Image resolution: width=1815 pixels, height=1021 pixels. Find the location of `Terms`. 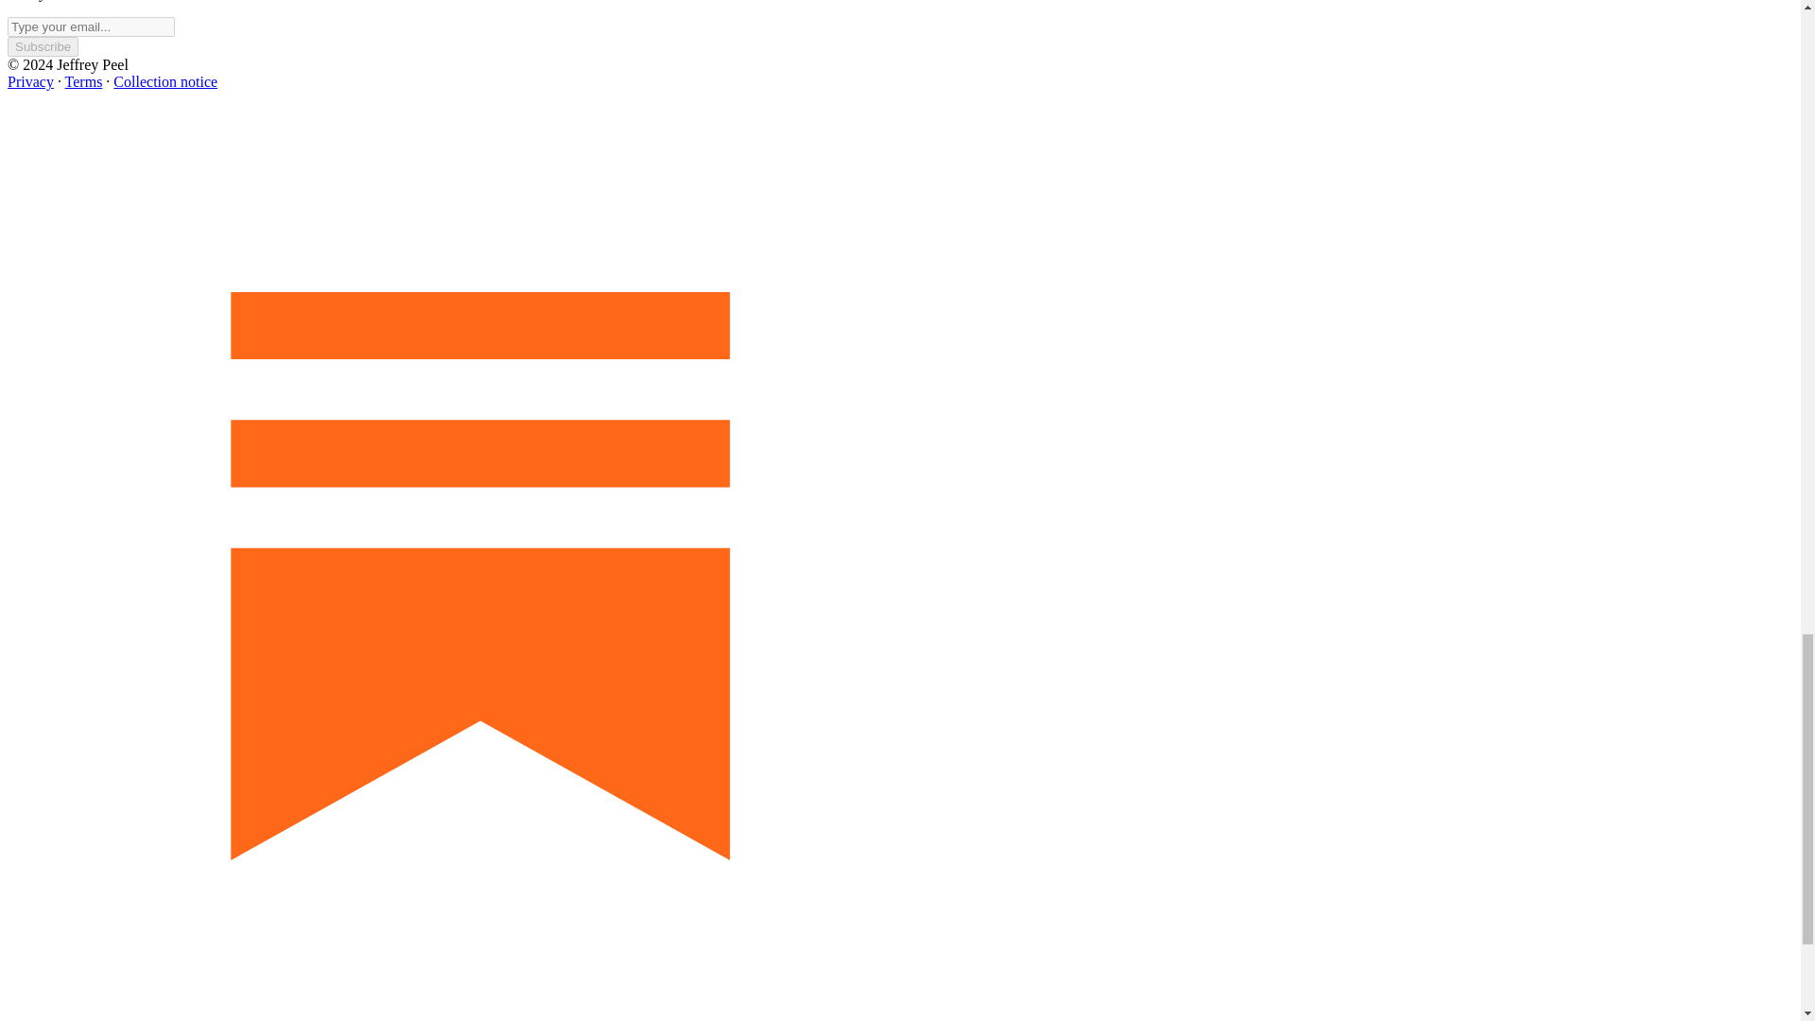

Terms is located at coordinates (84, 81).